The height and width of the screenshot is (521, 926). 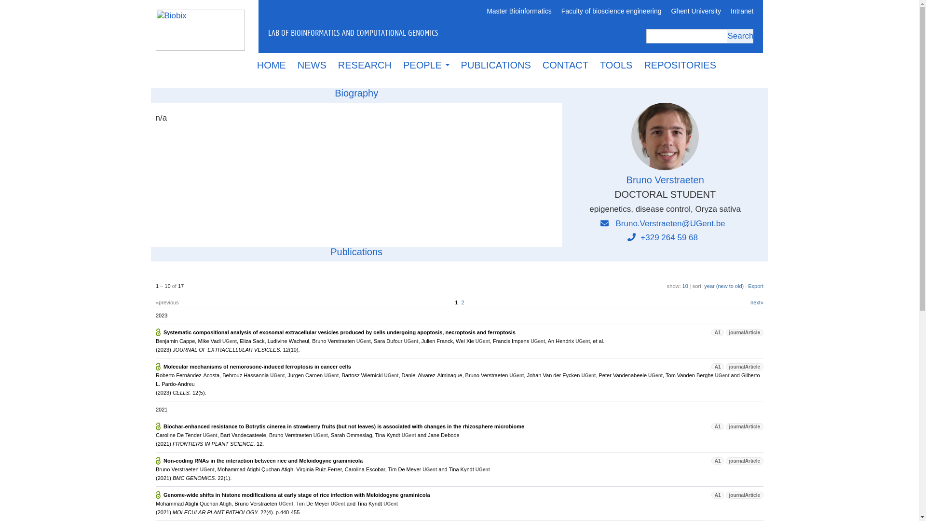 I want to click on TOOLS, so click(x=616, y=65).